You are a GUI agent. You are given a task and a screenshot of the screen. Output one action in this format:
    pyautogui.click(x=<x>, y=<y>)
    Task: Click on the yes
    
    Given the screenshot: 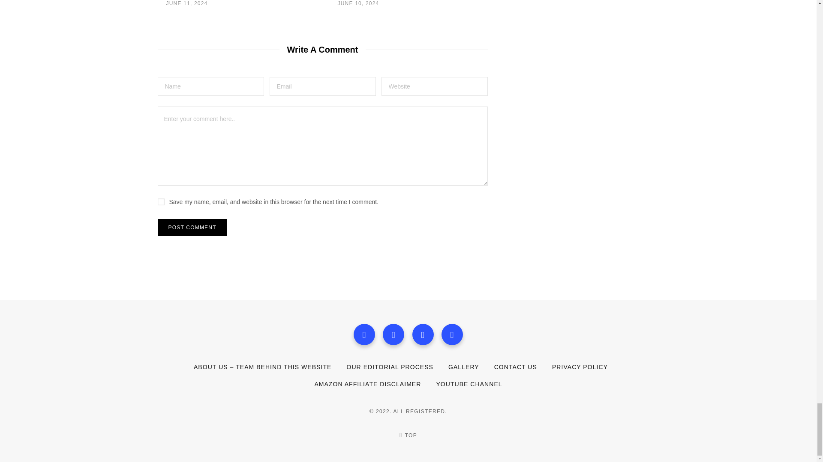 What is the action you would take?
    pyautogui.click(x=161, y=202)
    